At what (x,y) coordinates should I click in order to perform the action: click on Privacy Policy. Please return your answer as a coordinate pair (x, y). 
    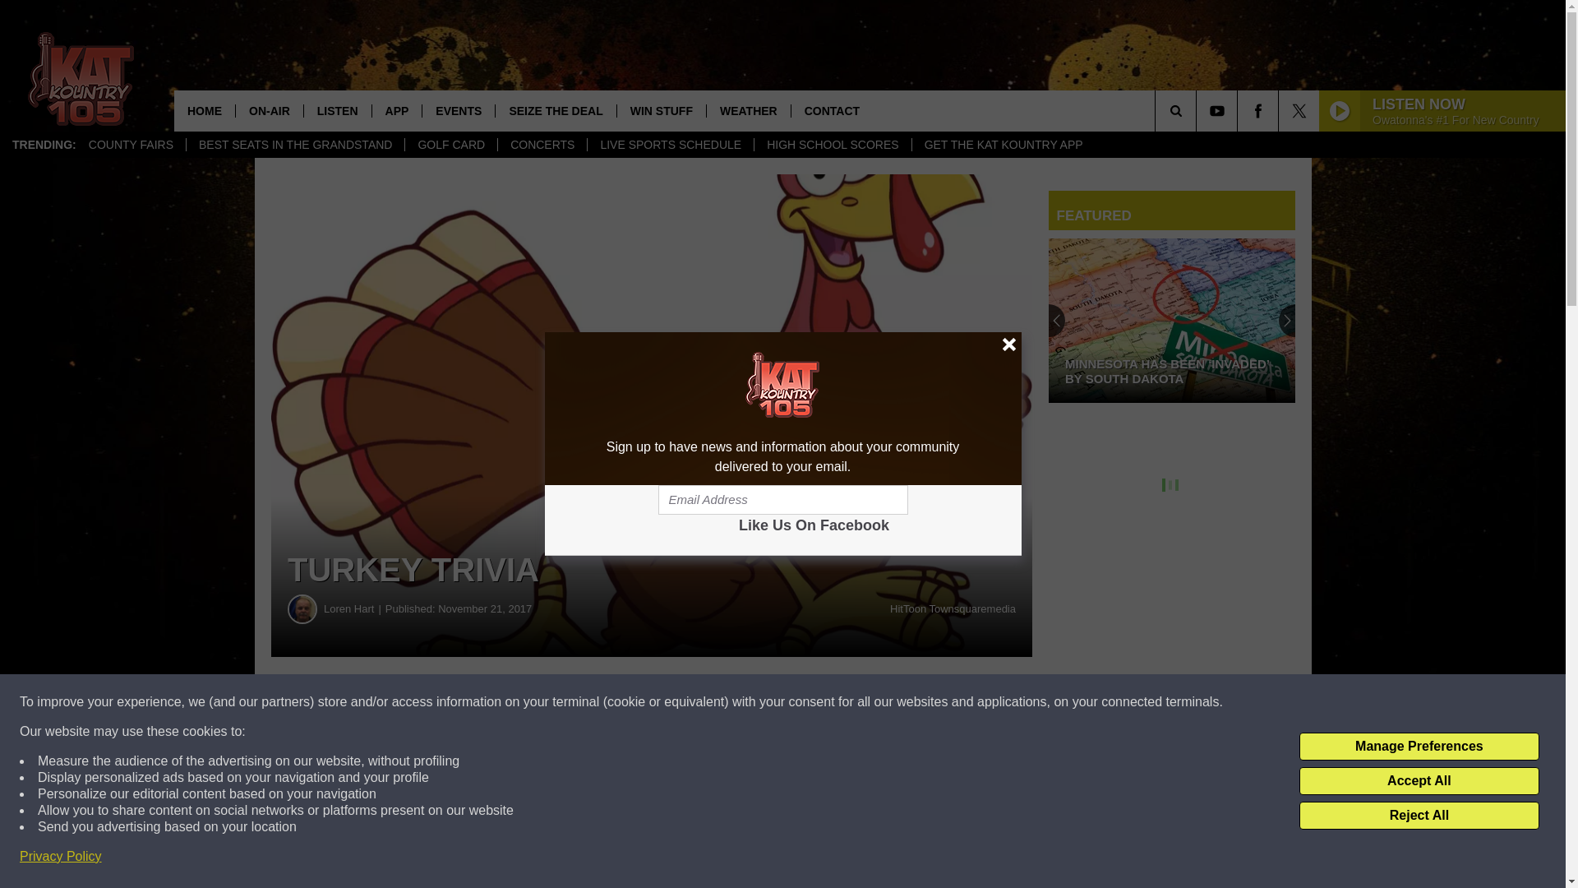
    Looking at the image, I should click on (61, 857).